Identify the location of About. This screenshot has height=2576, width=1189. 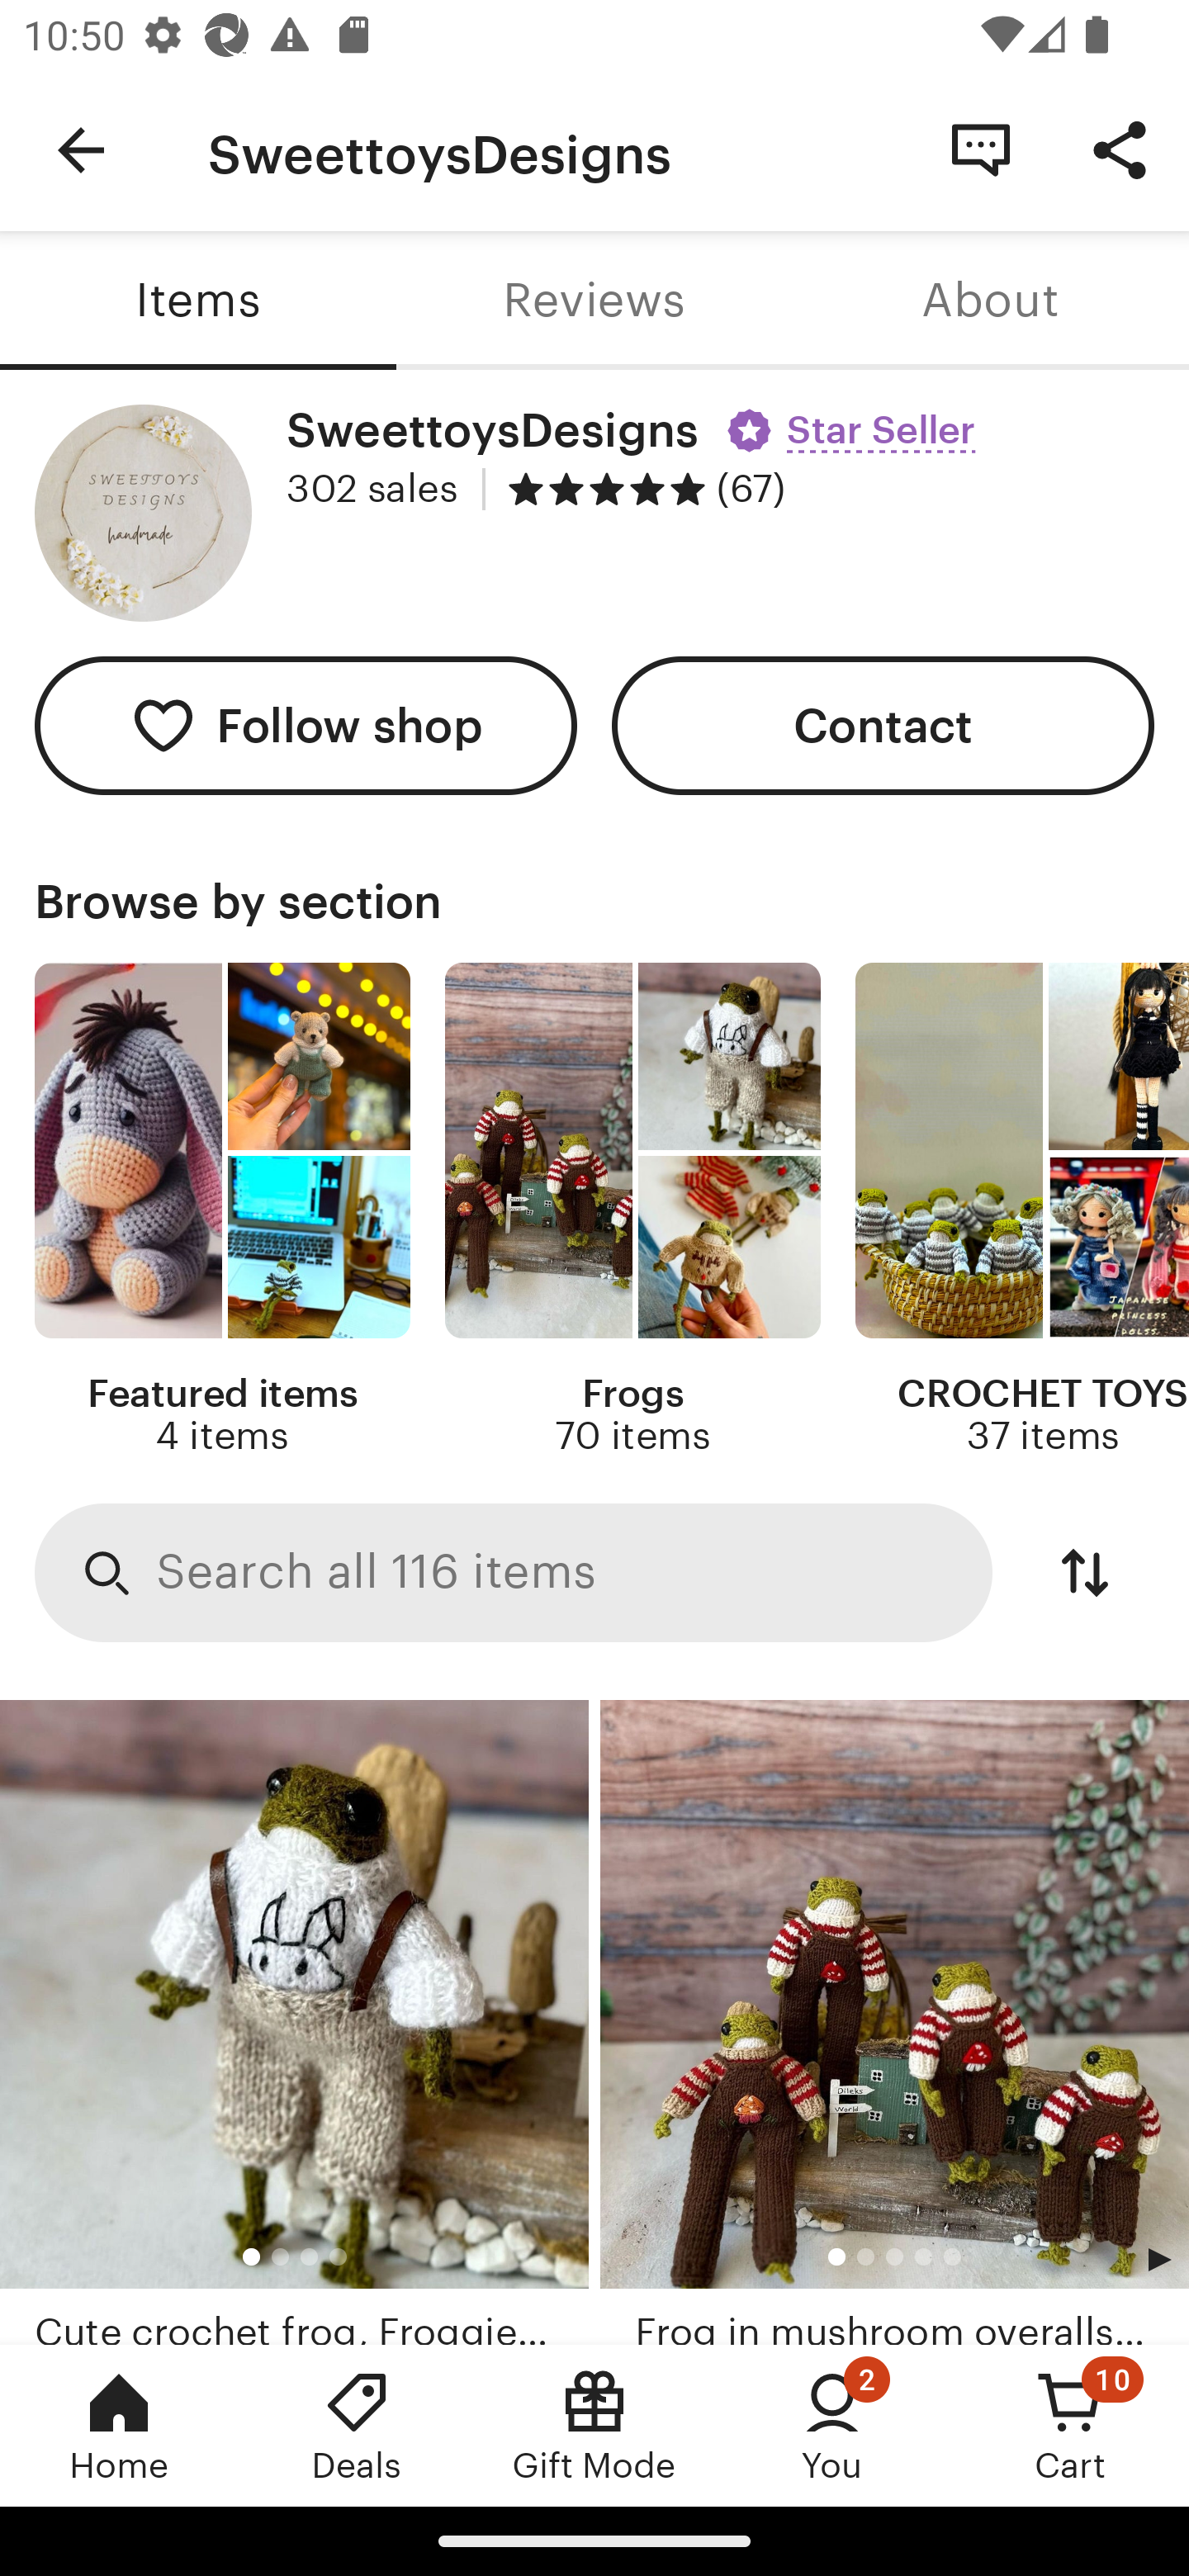
(991, 301).